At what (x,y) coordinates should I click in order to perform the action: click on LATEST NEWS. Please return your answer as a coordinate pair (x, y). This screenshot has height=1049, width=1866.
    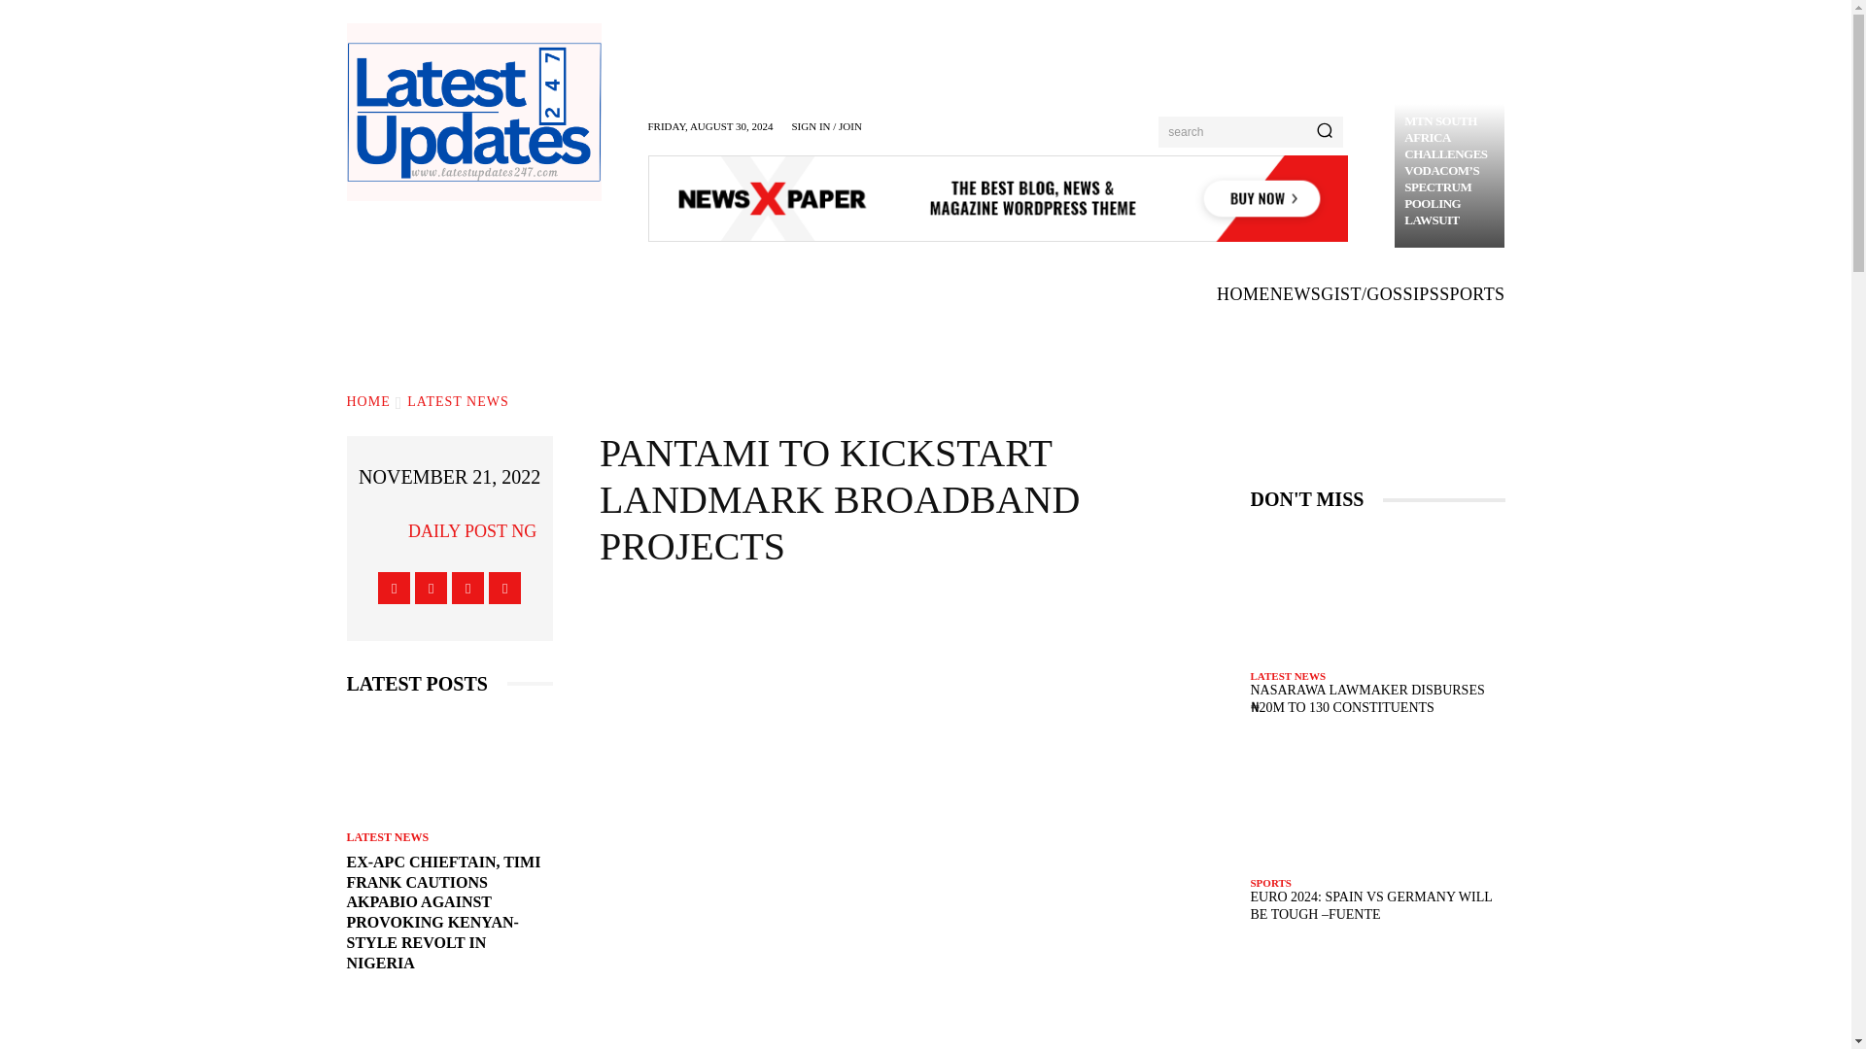
    Looking at the image, I should click on (457, 402).